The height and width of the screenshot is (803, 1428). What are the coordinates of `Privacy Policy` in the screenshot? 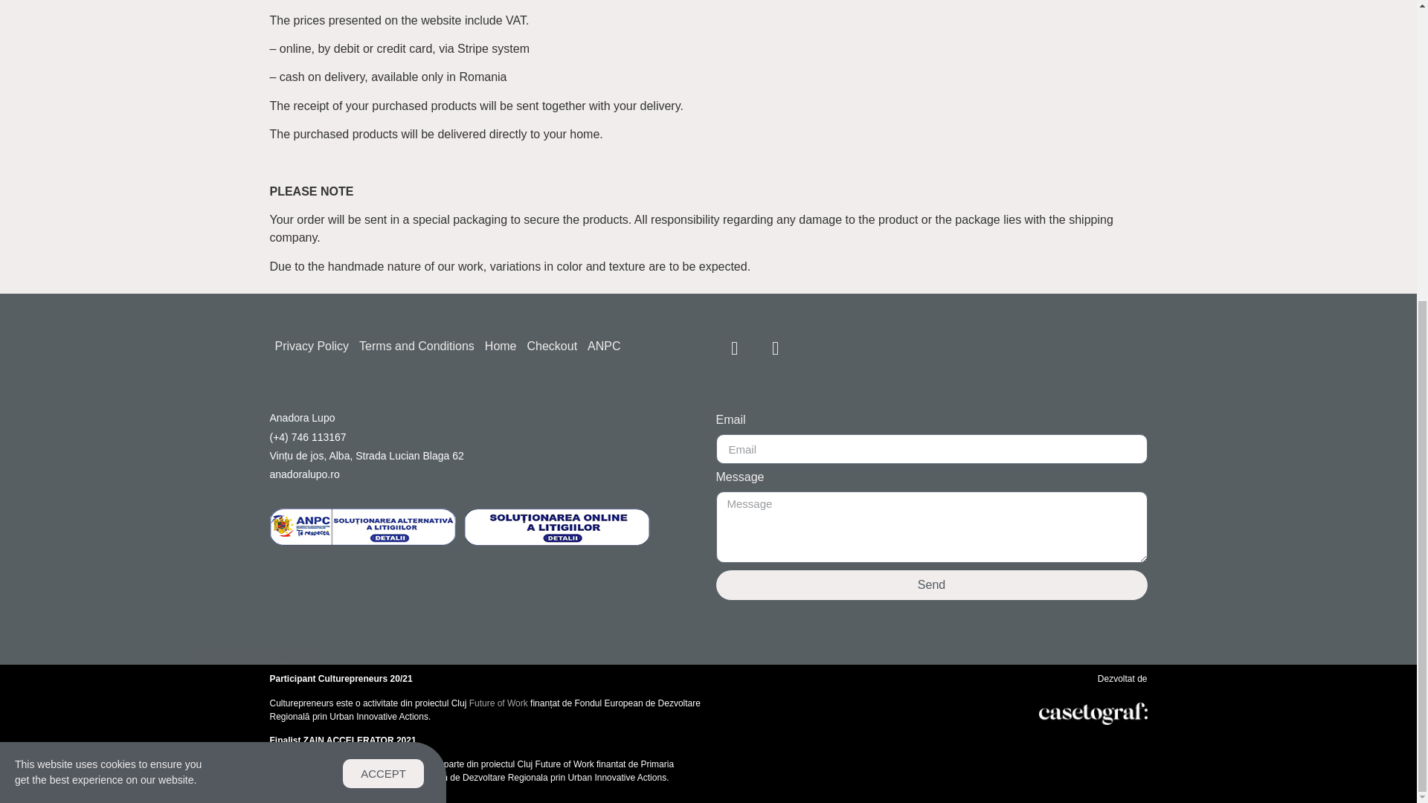 It's located at (312, 346).